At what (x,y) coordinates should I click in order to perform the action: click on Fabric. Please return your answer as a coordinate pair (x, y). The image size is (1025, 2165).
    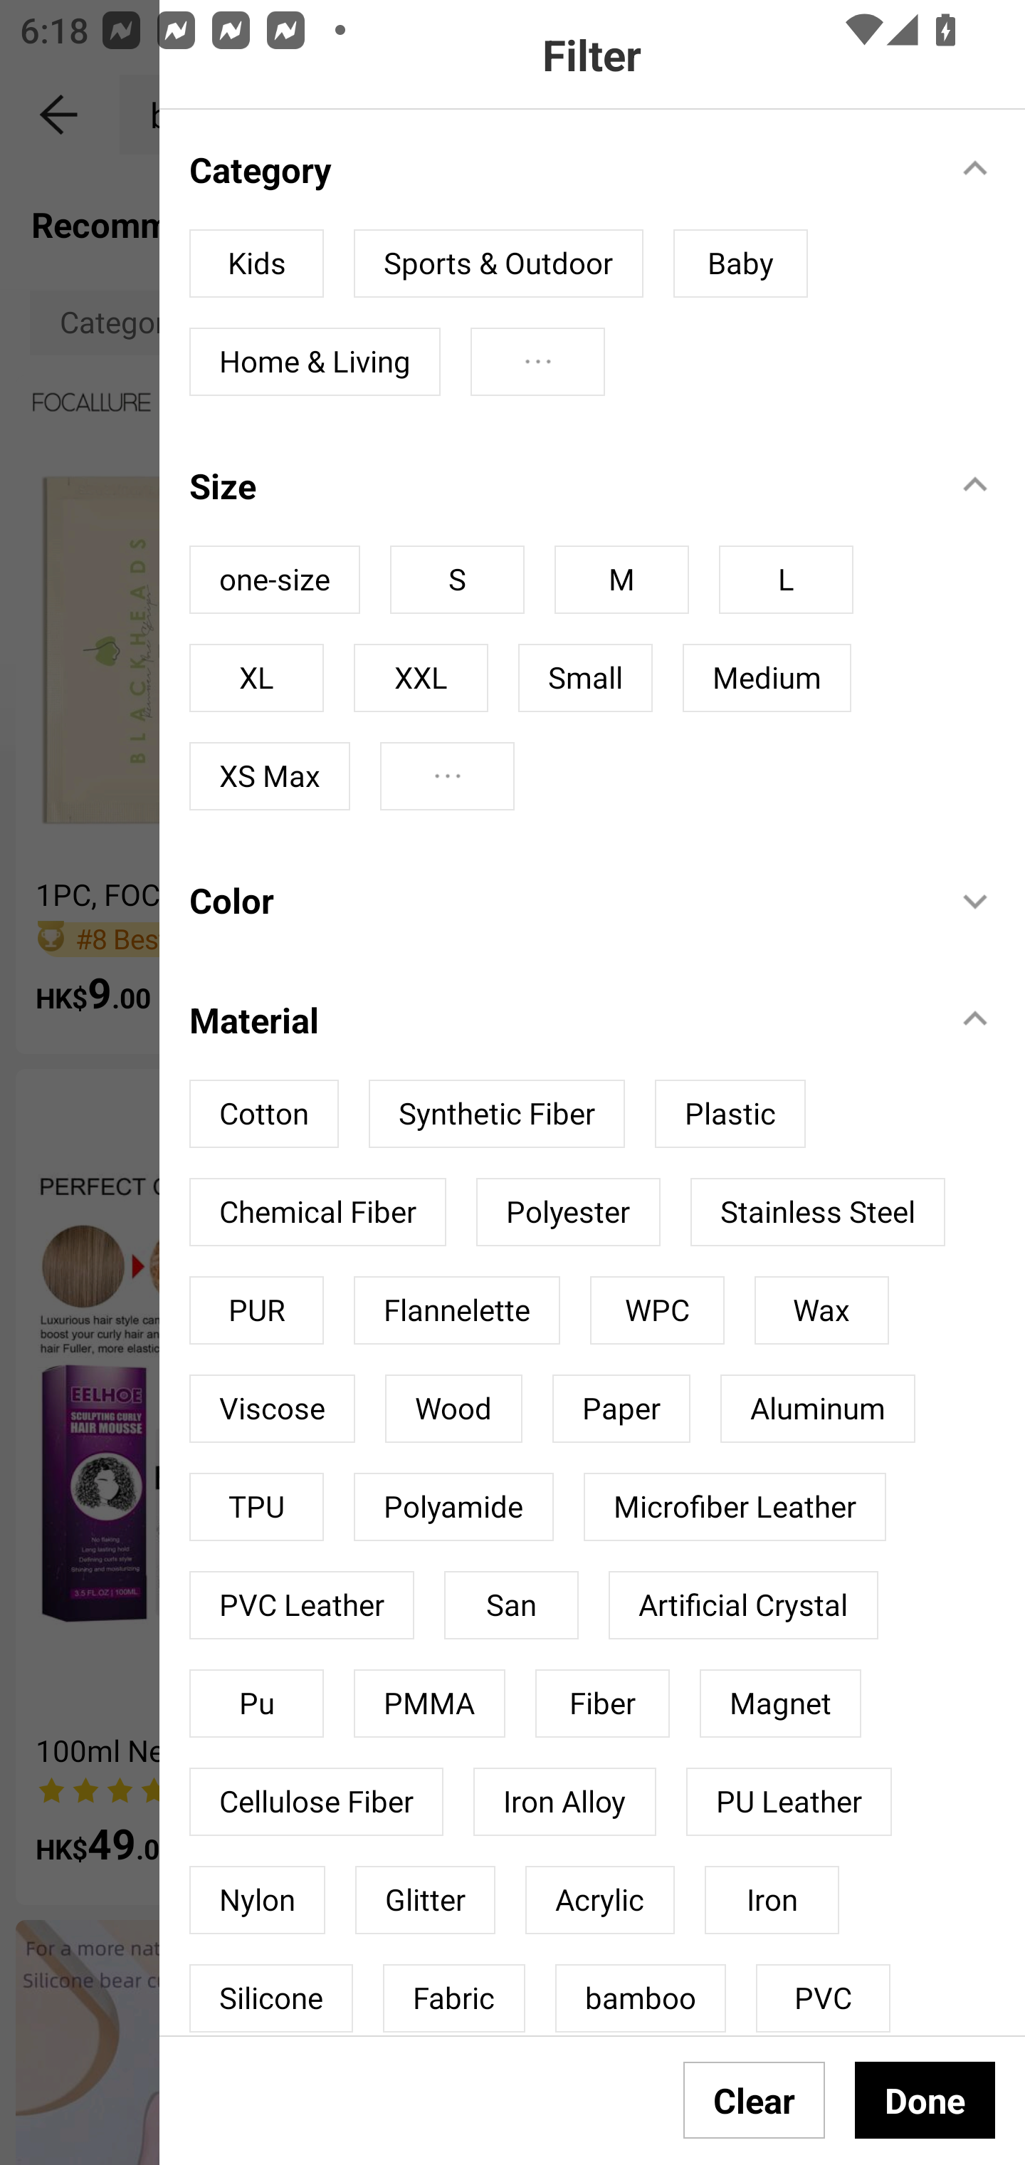
    Looking at the image, I should click on (454, 1998).